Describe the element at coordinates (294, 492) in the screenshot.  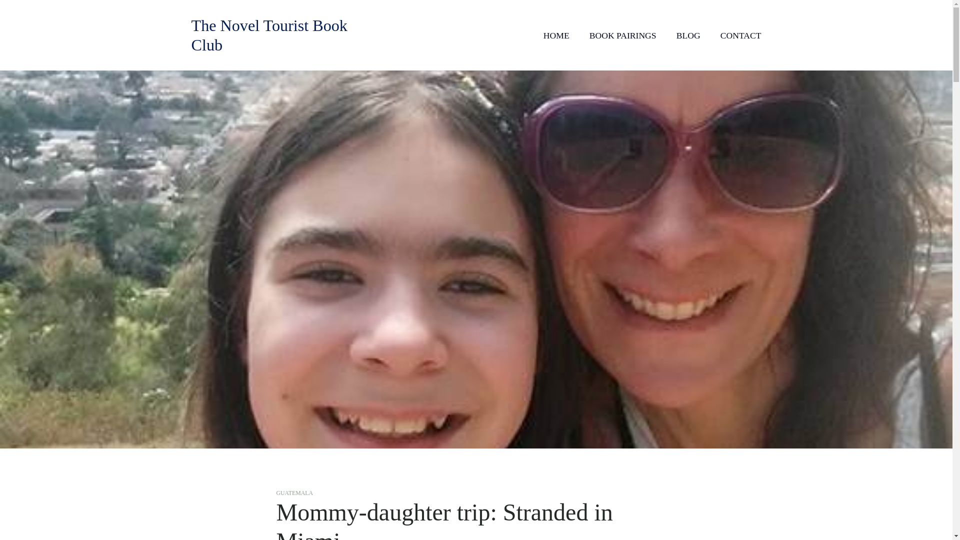
I see `GUATEMALA` at that location.